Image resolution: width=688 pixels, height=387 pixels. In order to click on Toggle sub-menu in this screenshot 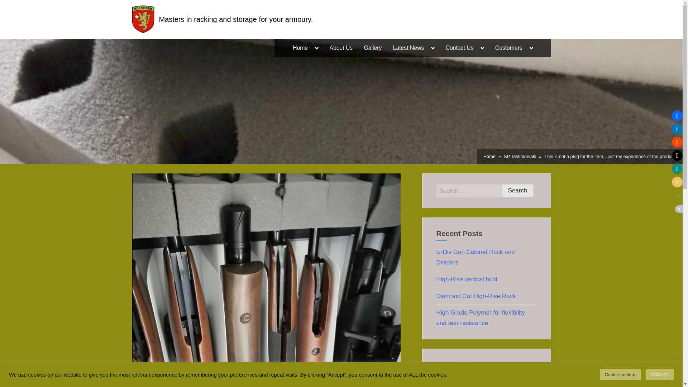, I will do `click(433, 48)`.